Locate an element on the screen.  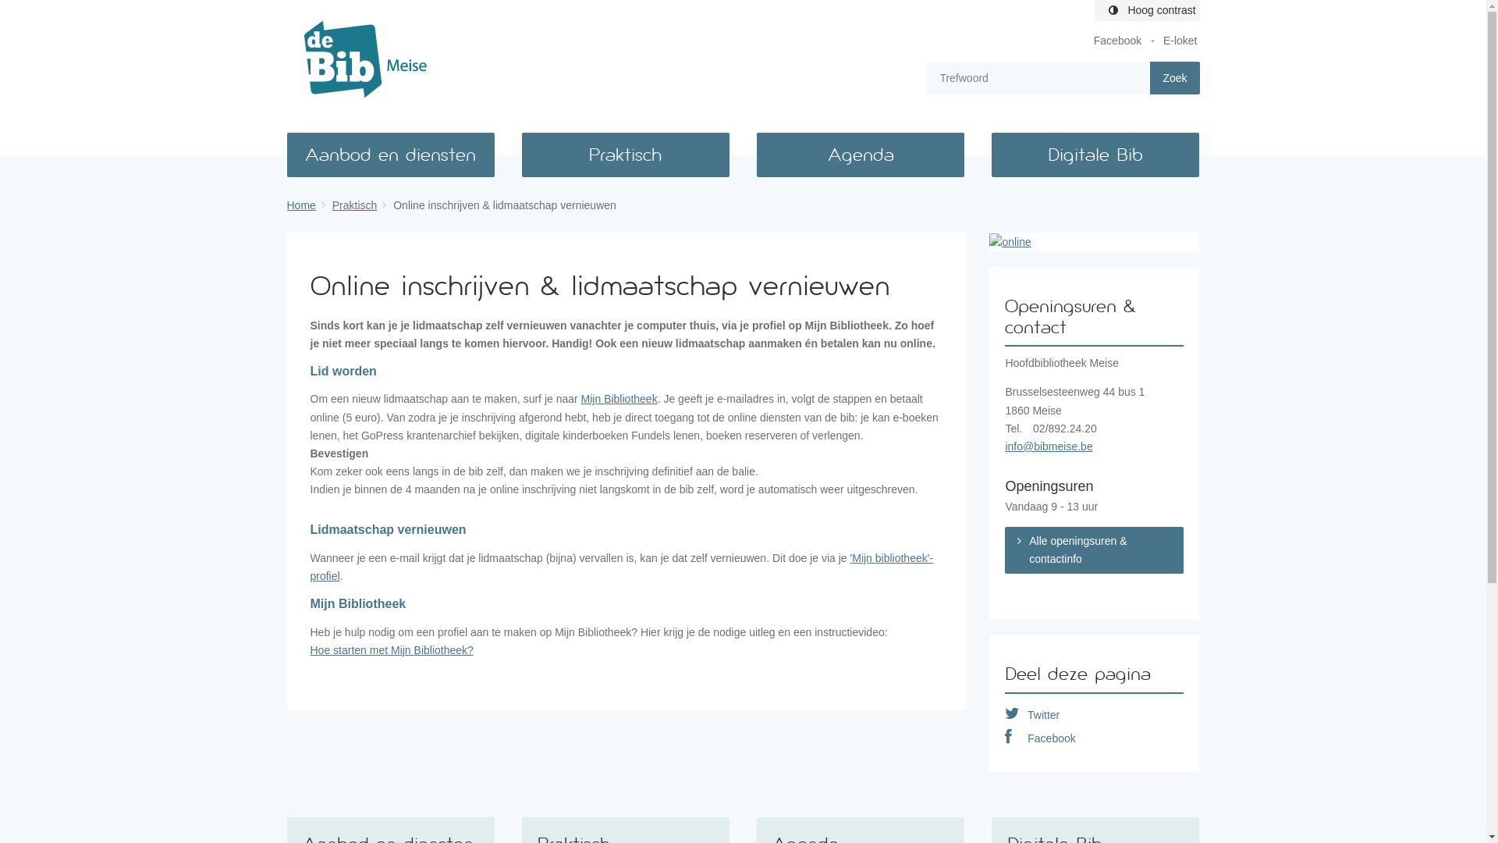
Zoek is located at coordinates (1175, 78).